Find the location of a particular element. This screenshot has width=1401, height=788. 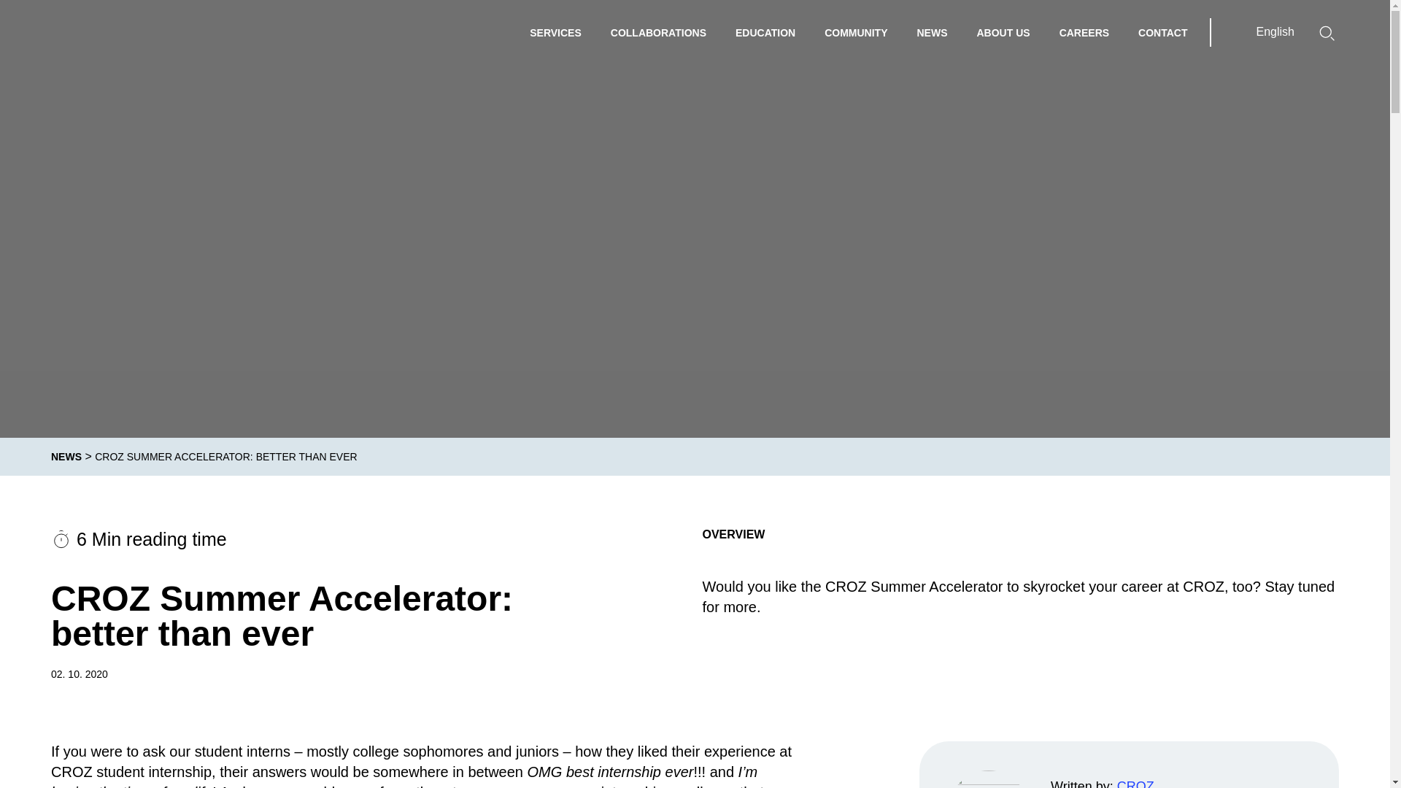

CONTACT is located at coordinates (1162, 31).